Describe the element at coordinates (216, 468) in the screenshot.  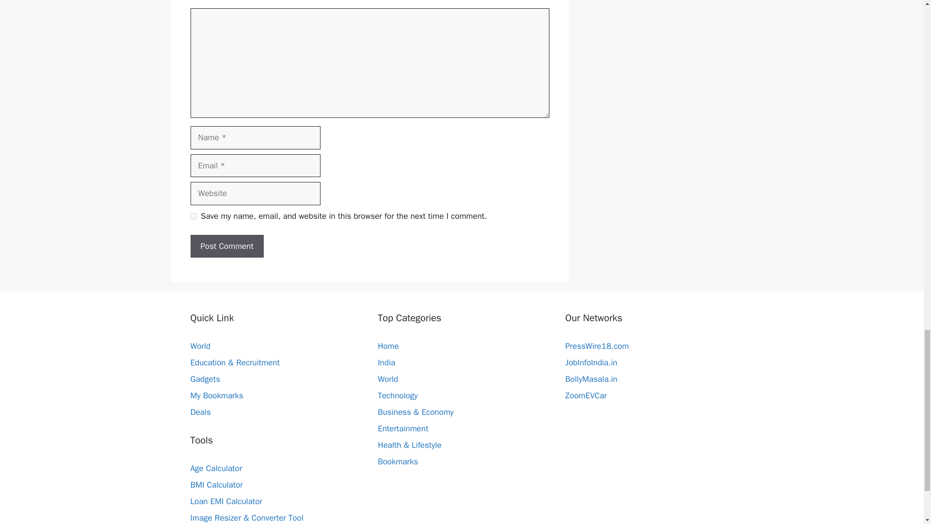
I see `Age Calculator` at that location.